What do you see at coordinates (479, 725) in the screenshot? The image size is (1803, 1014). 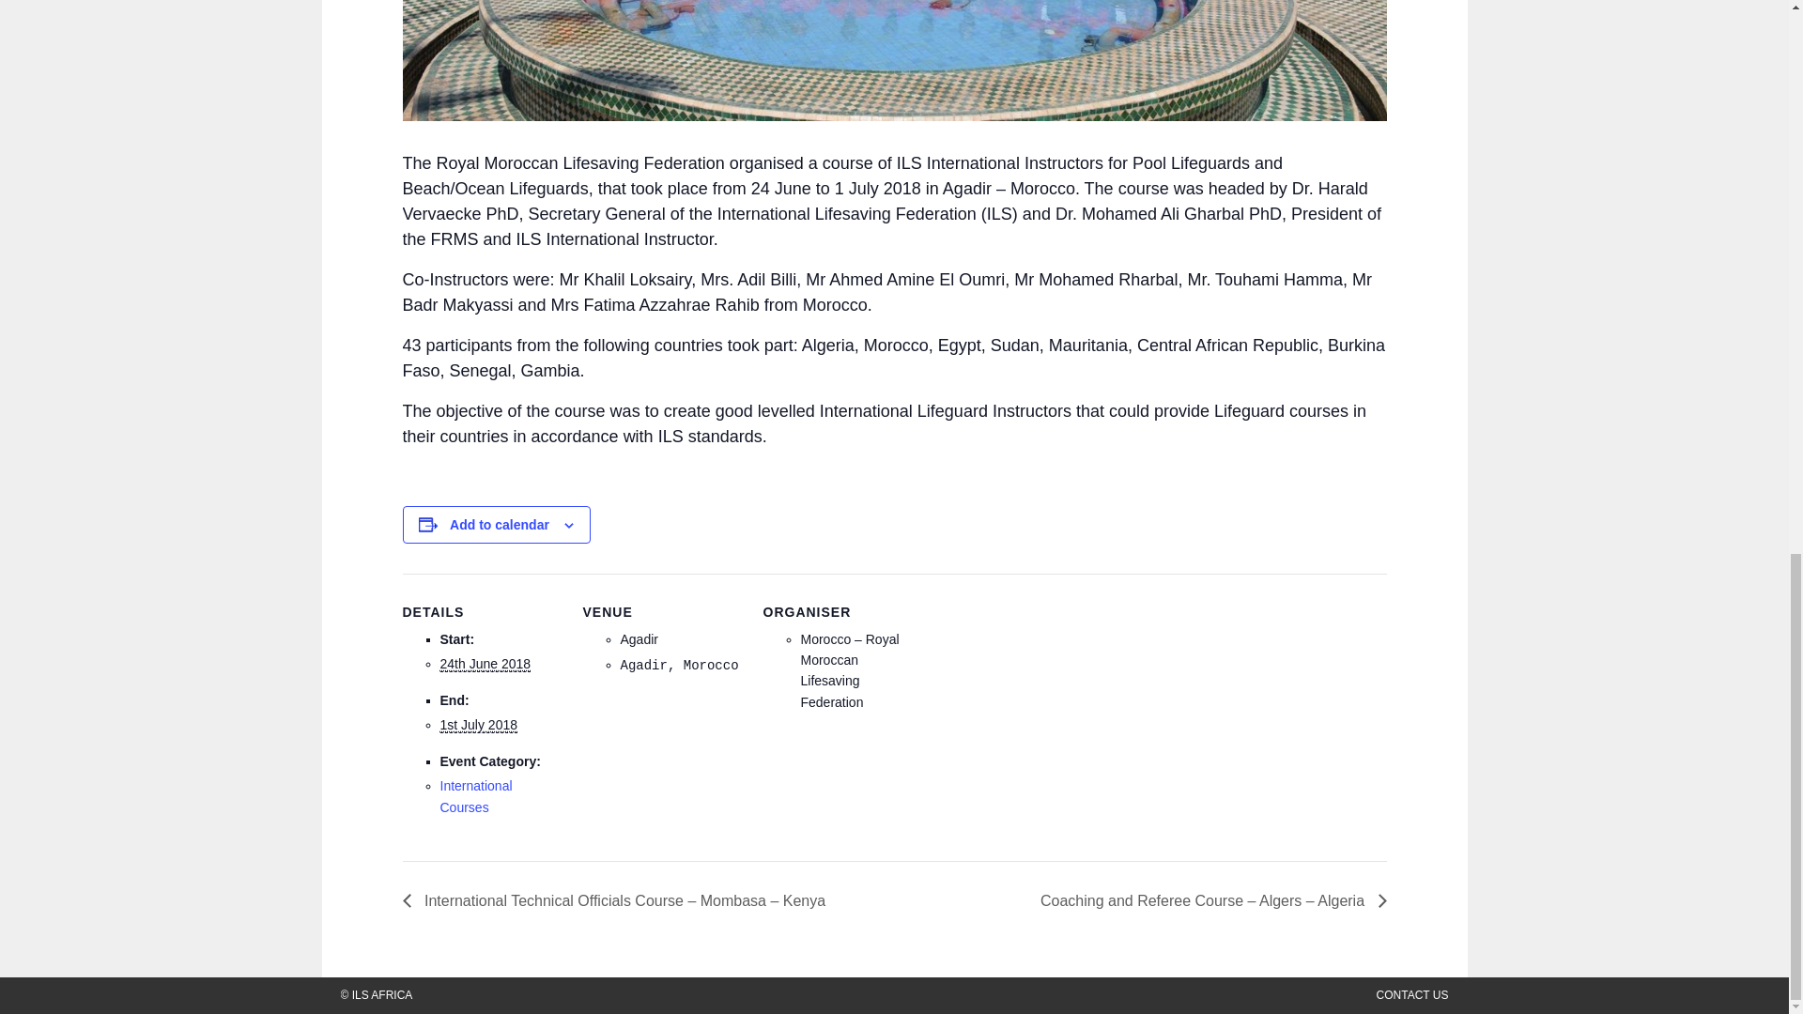 I see `2018-07-01` at bounding box center [479, 725].